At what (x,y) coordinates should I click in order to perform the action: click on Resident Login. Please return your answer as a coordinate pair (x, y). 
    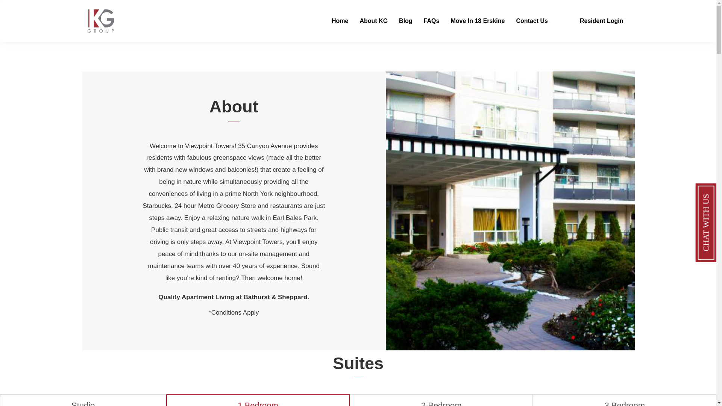
    Looking at the image, I should click on (591, 21).